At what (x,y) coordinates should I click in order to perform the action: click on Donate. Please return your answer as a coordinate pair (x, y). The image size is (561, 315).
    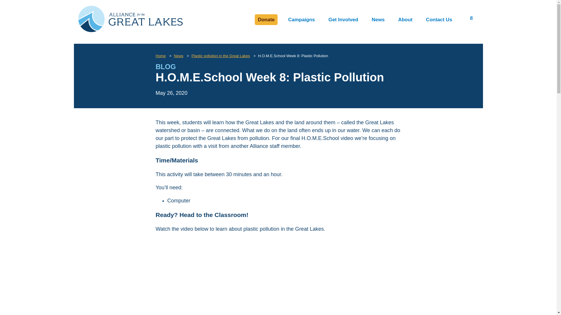
    Looking at the image, I should click on (266, 19).